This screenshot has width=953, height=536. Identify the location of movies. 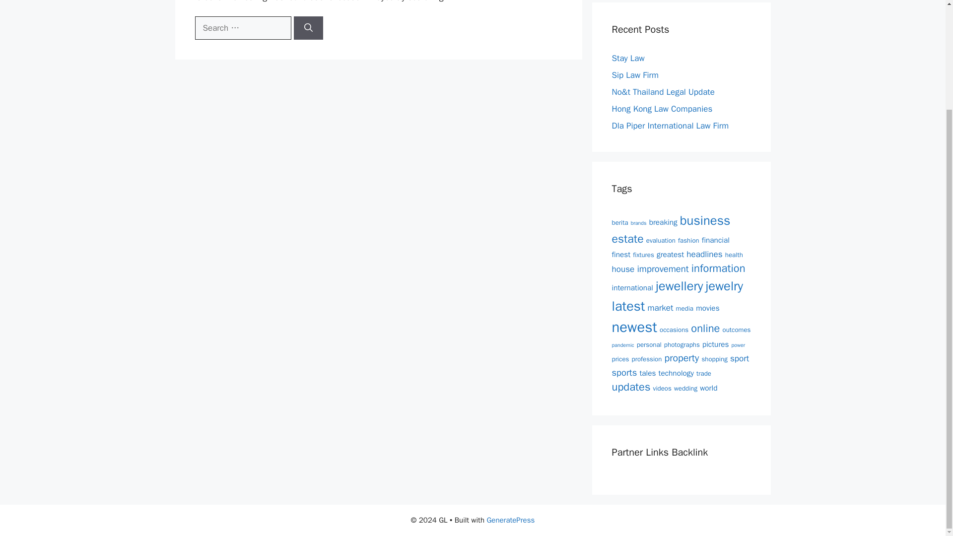
(707, 308).